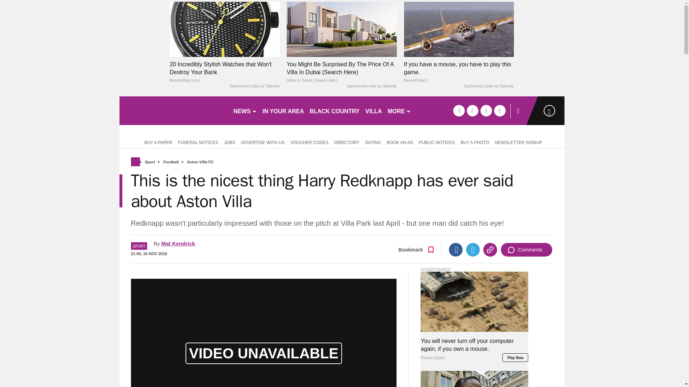  Describe the element at coordinates (472, 110) in the screenshot. I see `twitter` at that location.